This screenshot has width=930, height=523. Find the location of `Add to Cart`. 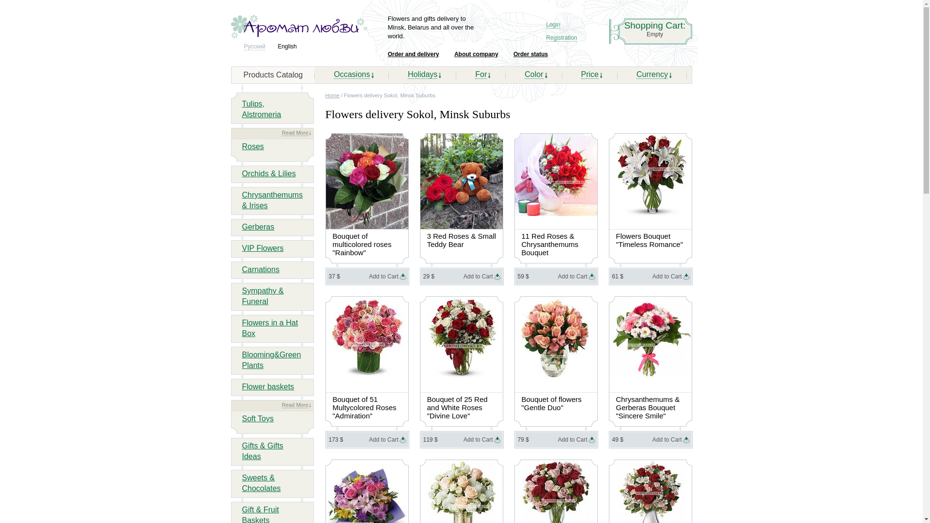

Add to Cart is located at coordinates (573, 439).